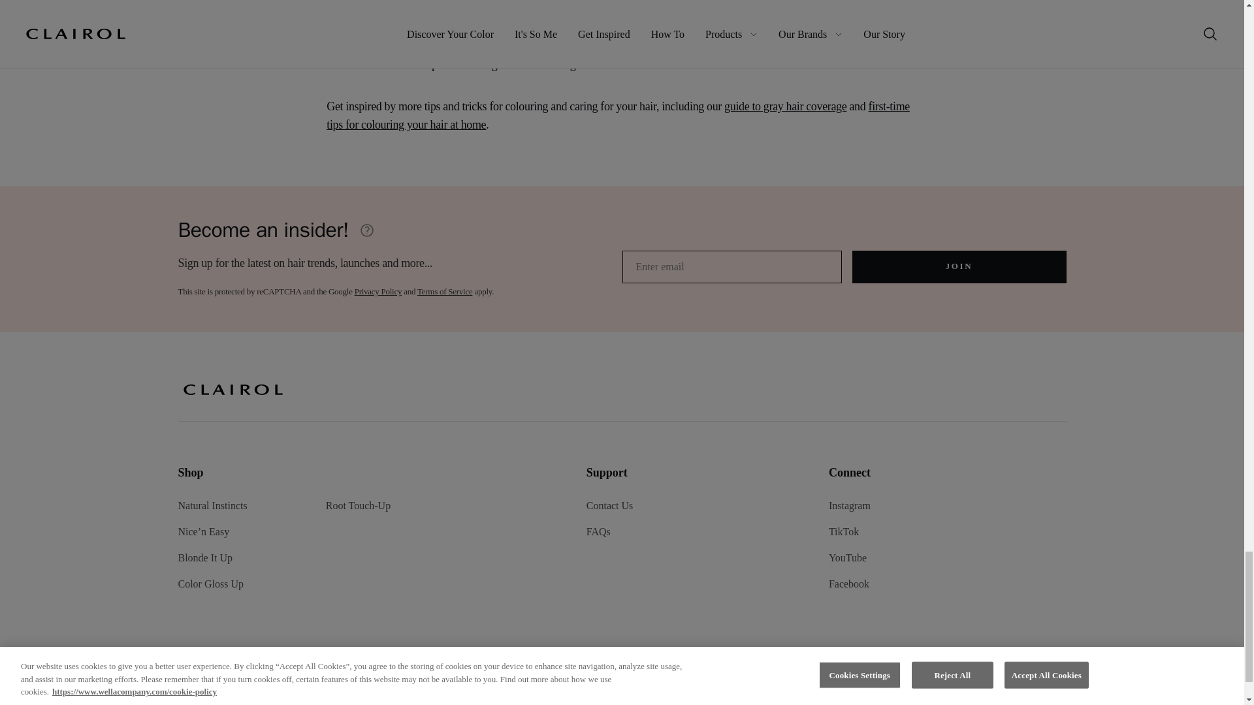 This screenshot has height=705, width=1254. I want to click on Blonde It Up, so click(205, 557).